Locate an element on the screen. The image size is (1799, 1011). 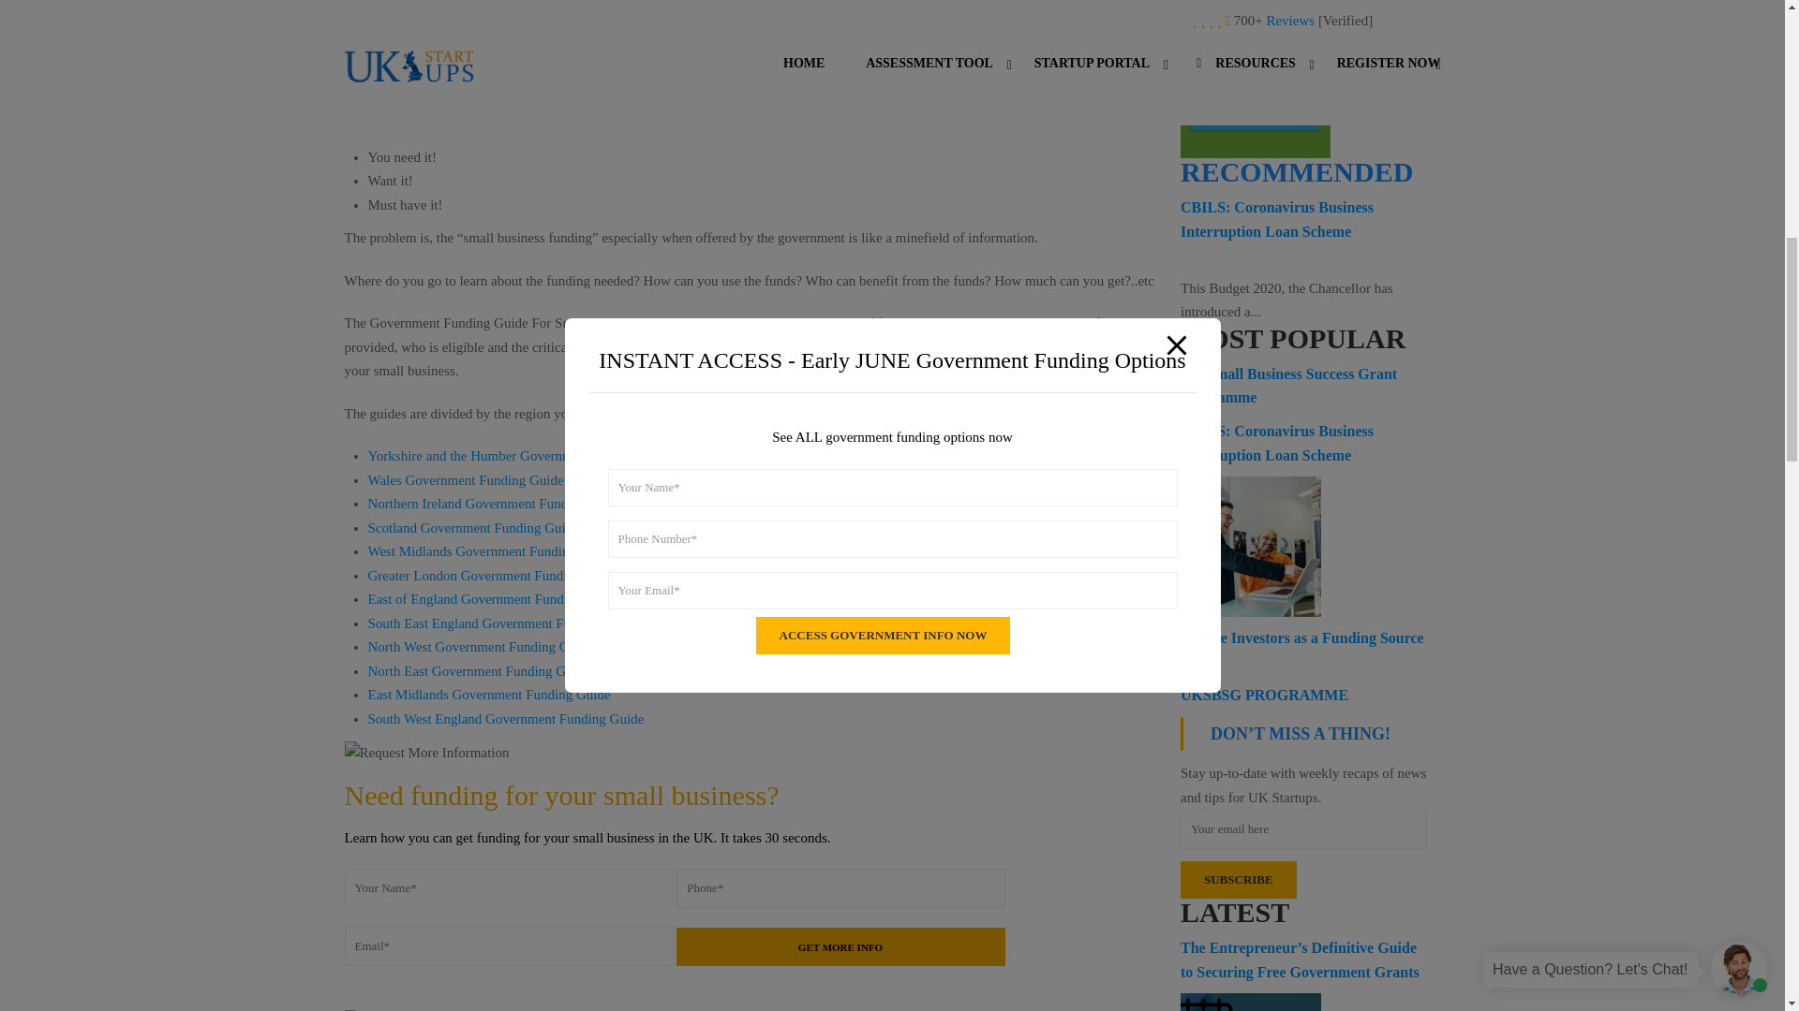
The Startup Portal is located at coordinates (1256, 79).